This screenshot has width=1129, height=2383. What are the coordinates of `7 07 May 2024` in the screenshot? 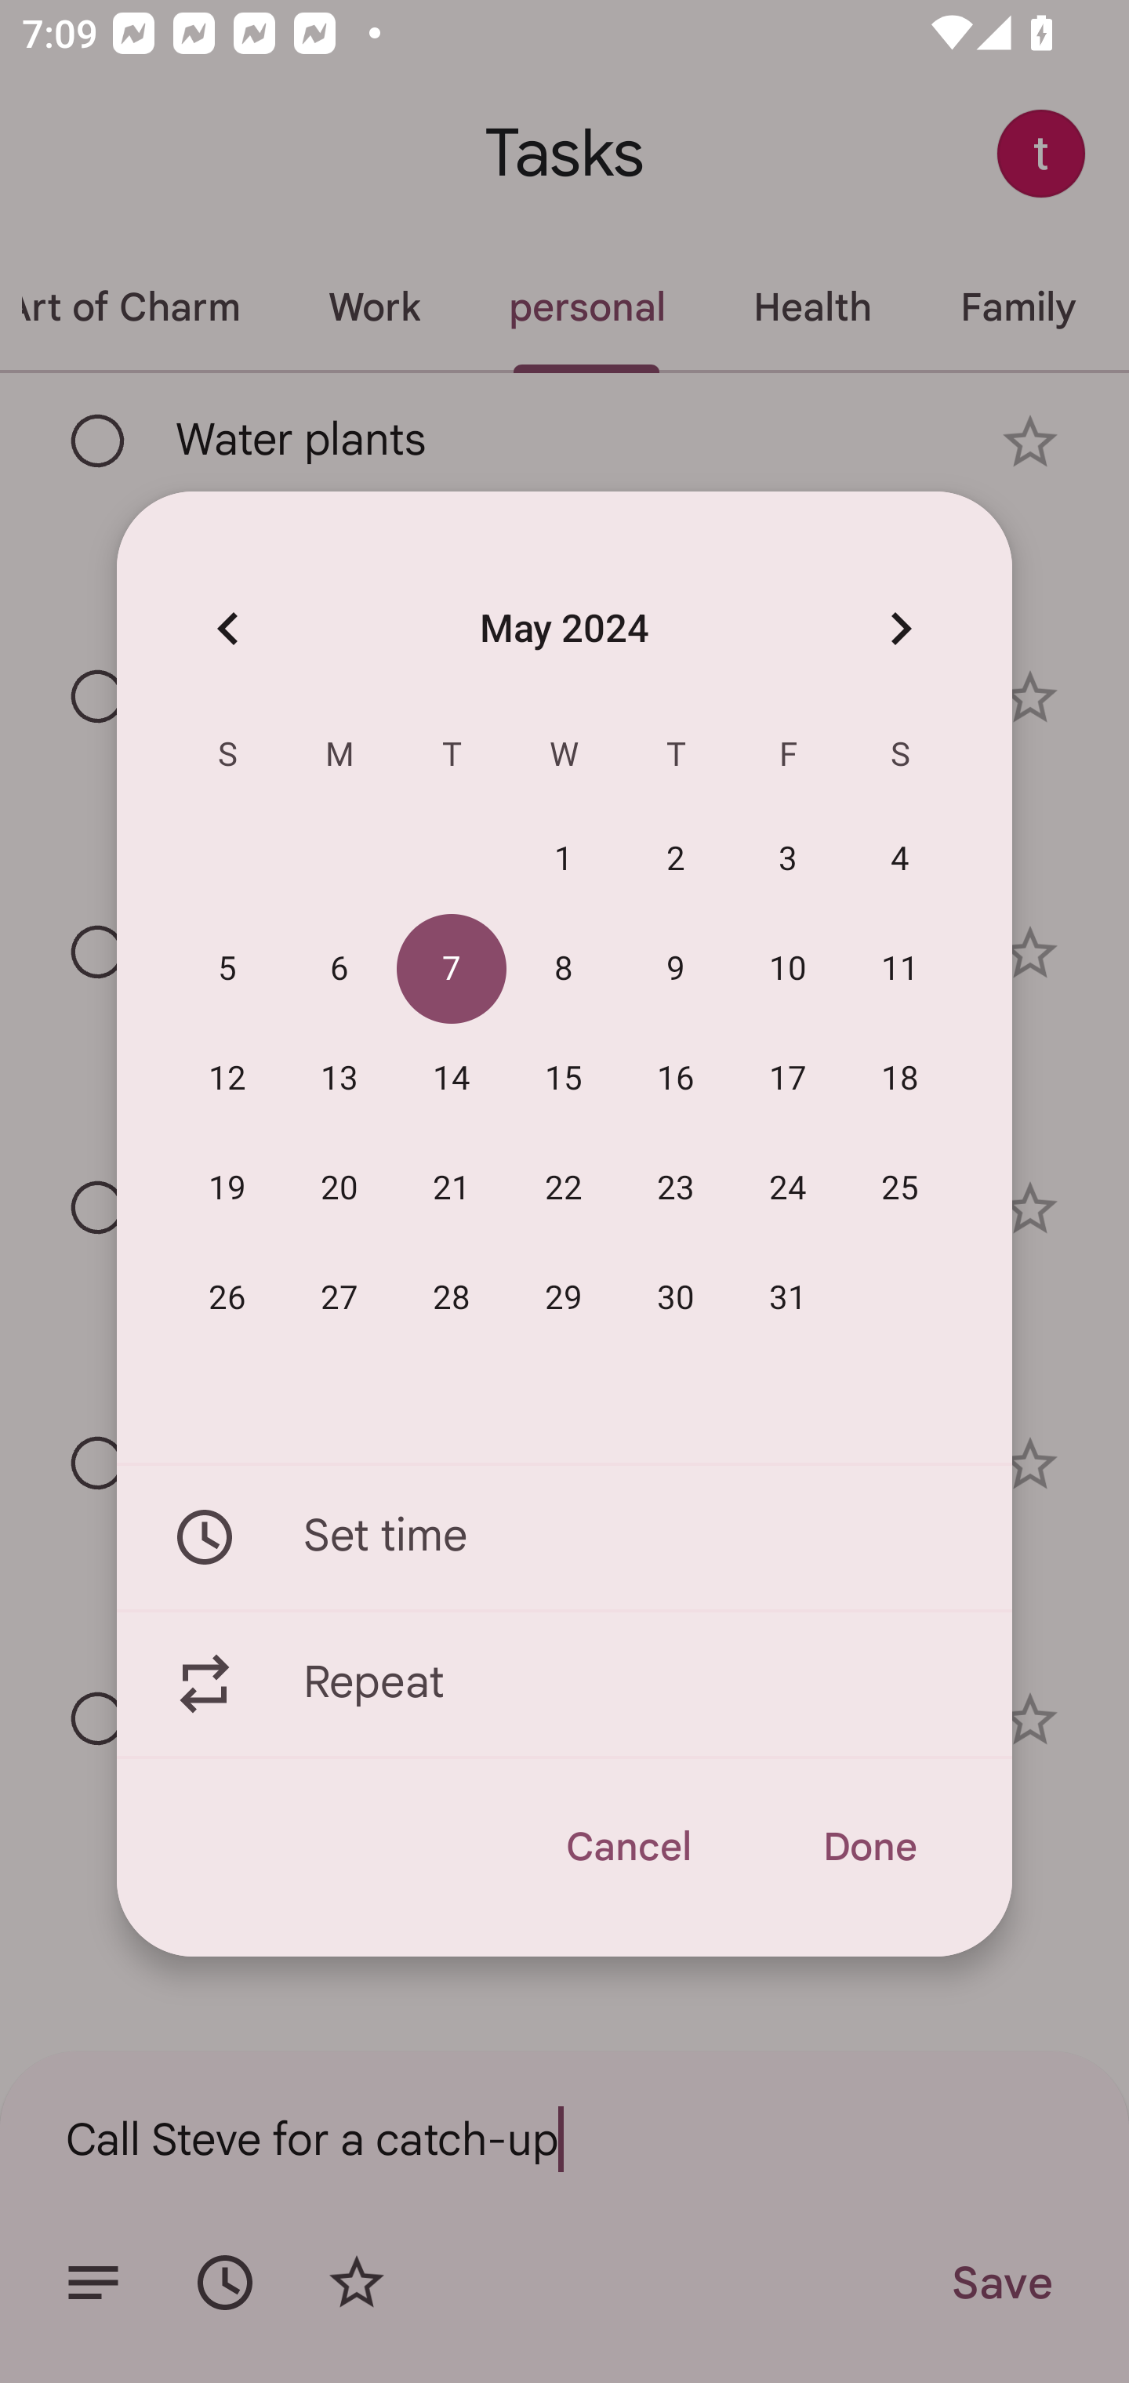 It's located at (452, 970).